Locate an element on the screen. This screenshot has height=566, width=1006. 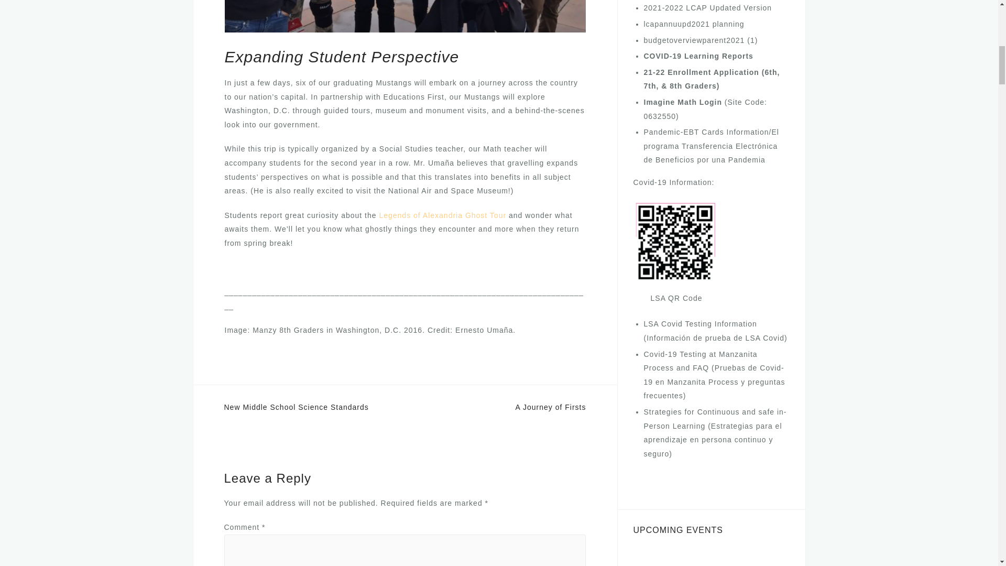
2021-2022 LCAP Updated Version is located at coordinates (707, 7).